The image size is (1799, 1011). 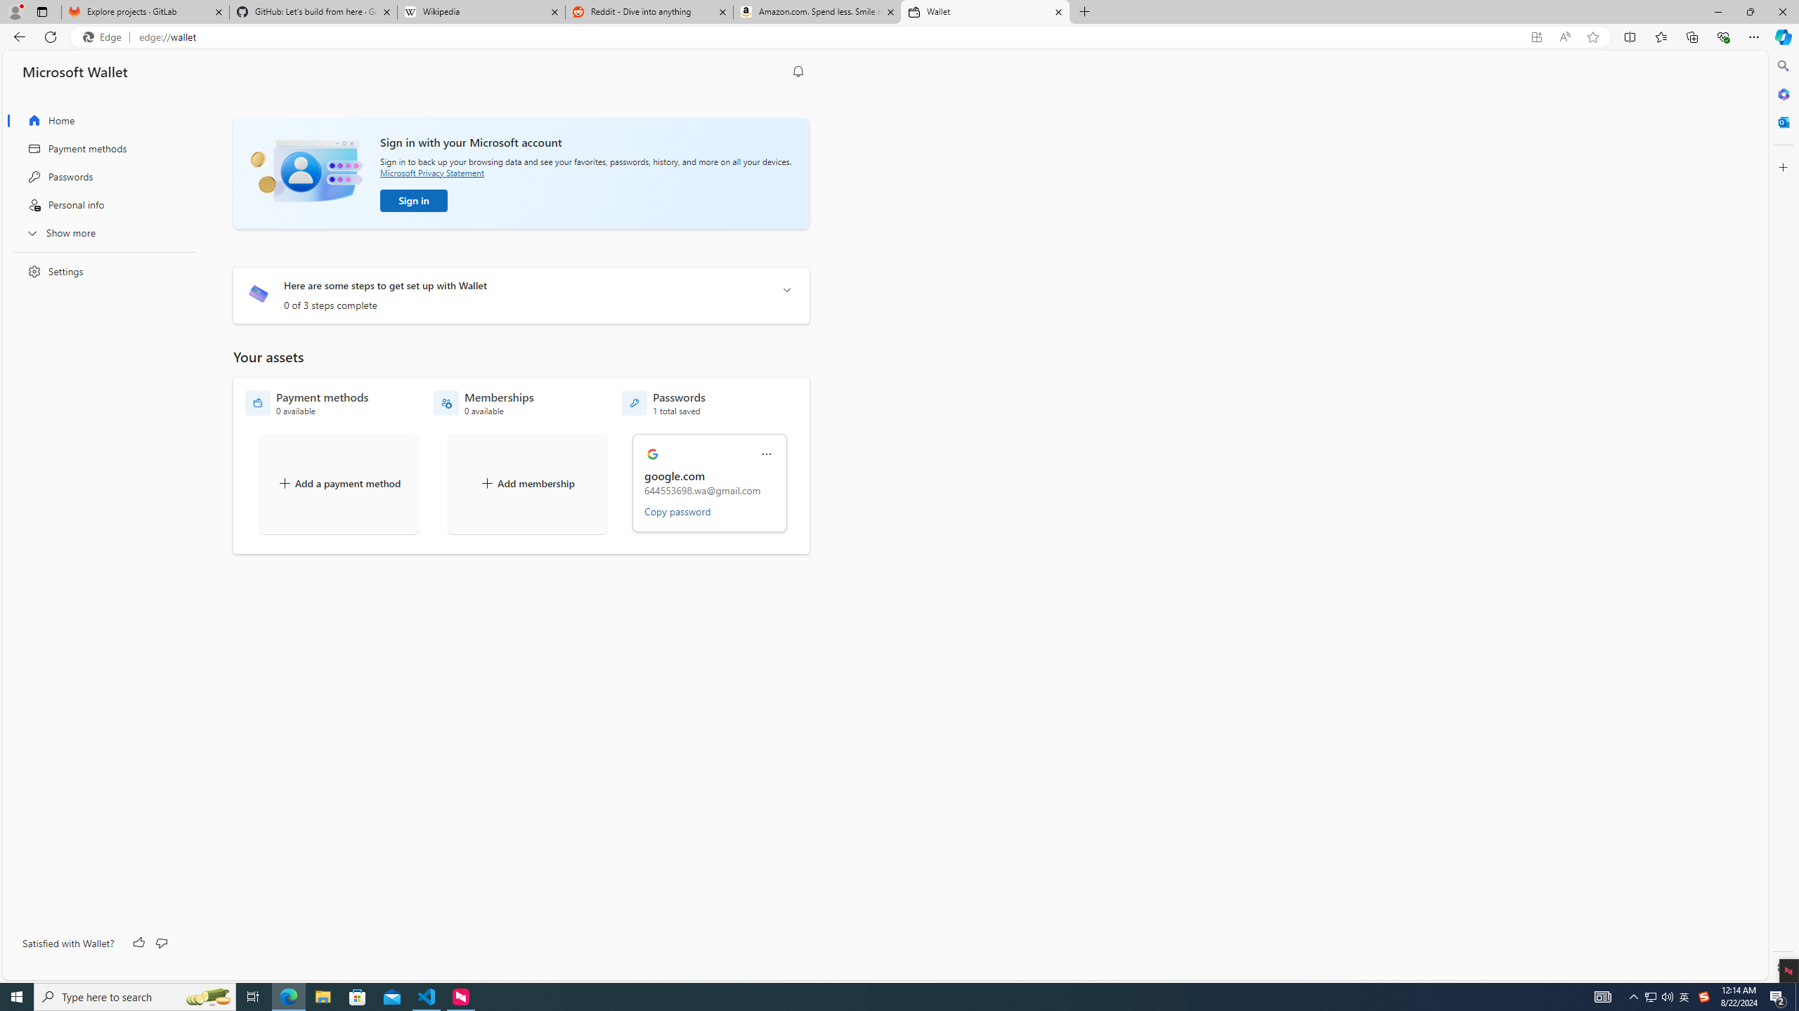 What do you see at coordinates (413, 201) in the screenshot?
I see `Sign in` at bounding box center [413, 201].